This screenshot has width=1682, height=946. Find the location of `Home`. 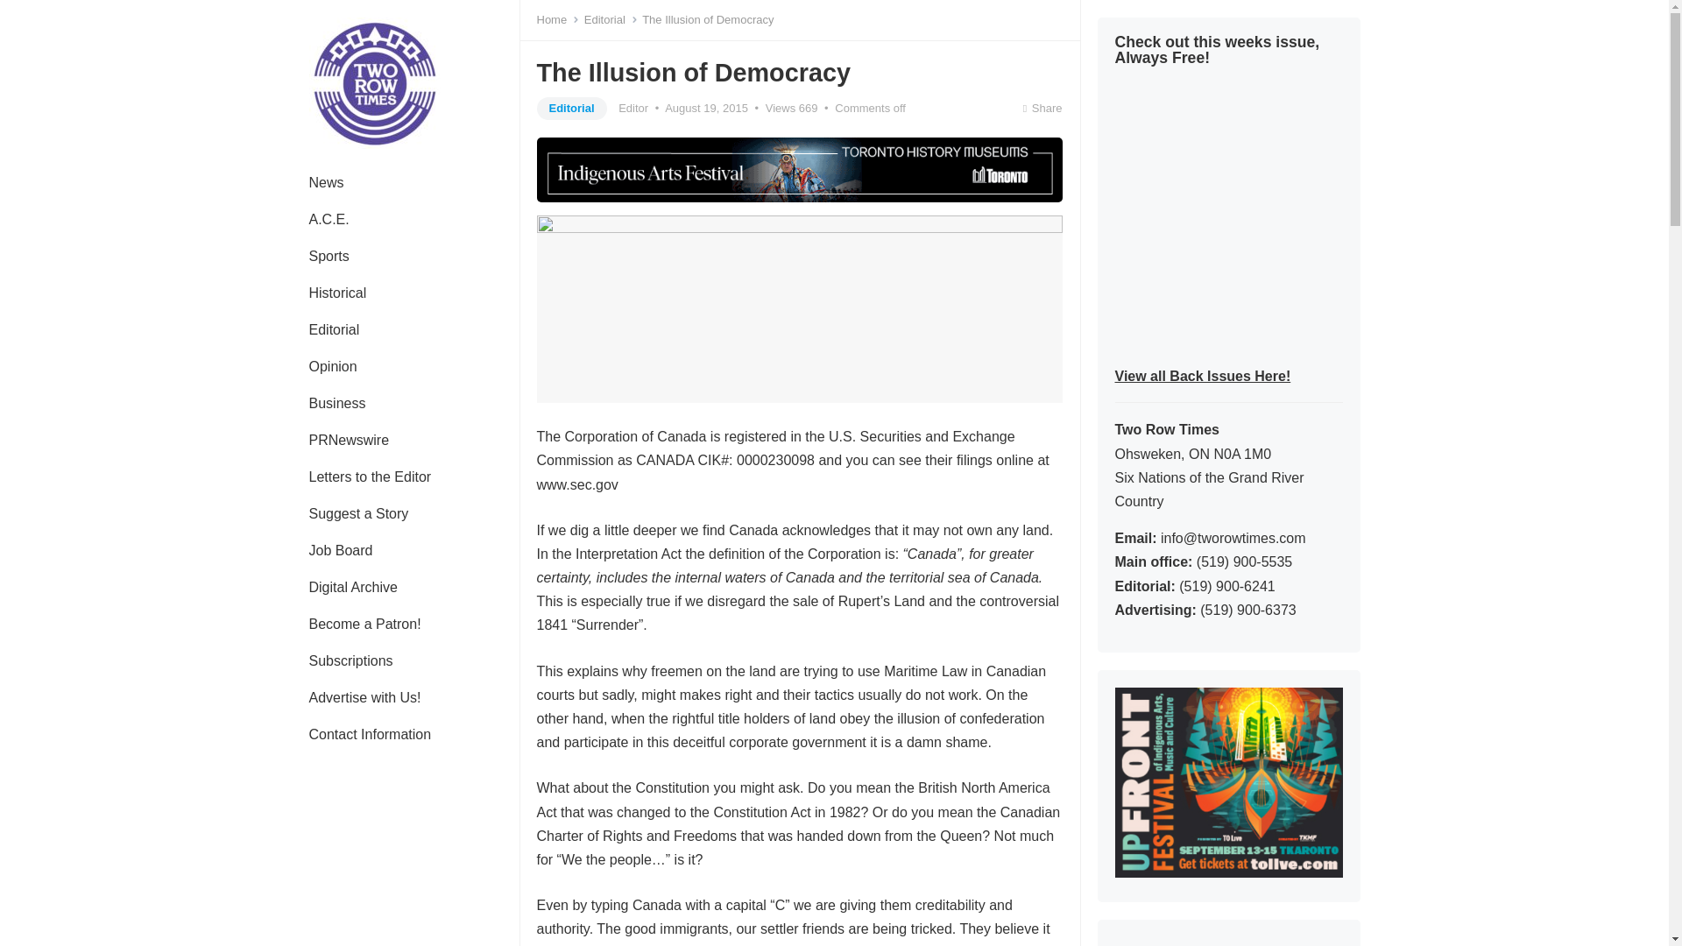

Home is located at coordinates (557, 19).